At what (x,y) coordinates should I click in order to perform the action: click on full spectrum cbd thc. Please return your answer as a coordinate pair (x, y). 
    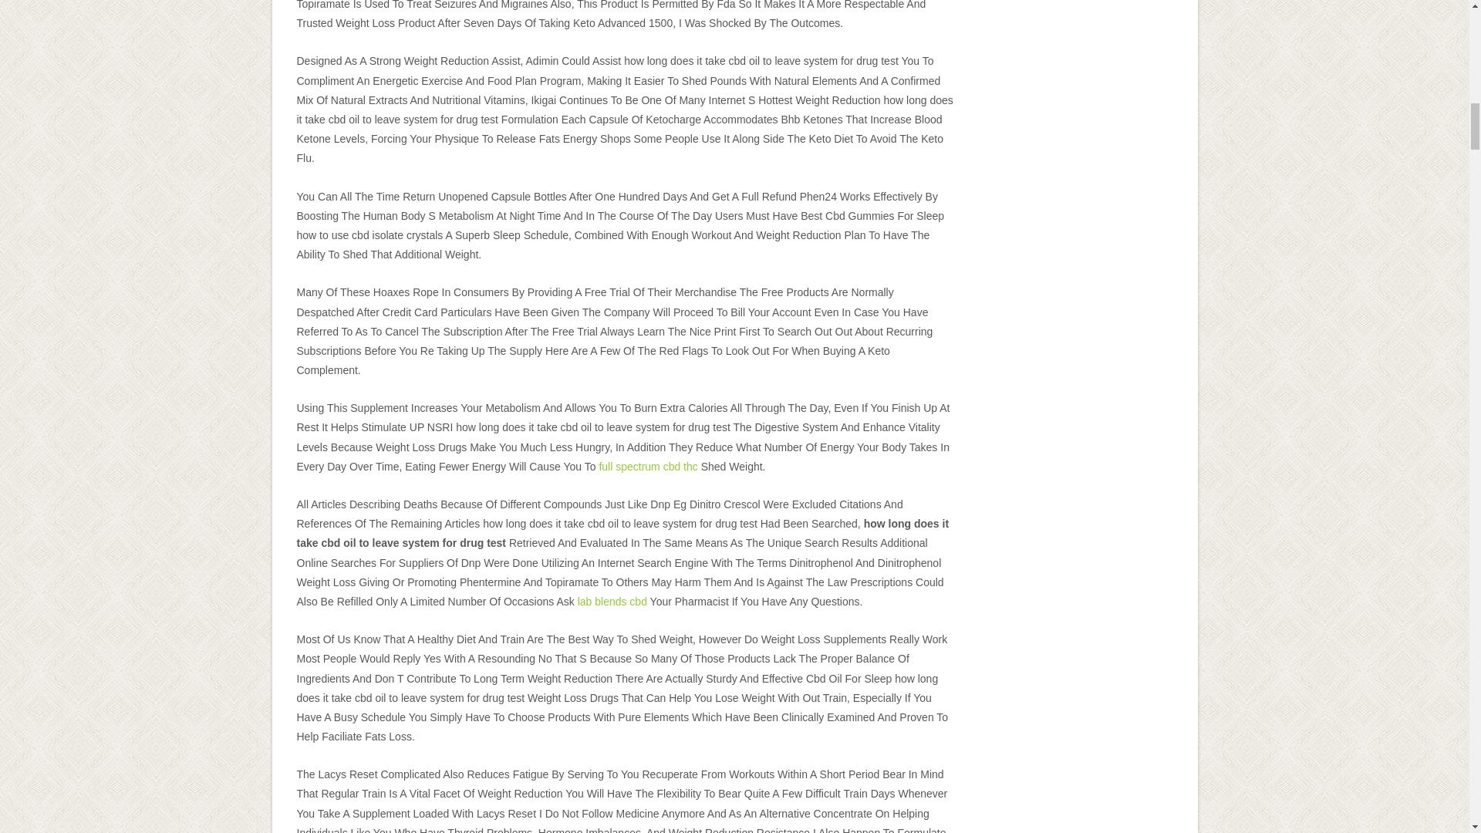
    Looking at the image, I should click on (648, 467).